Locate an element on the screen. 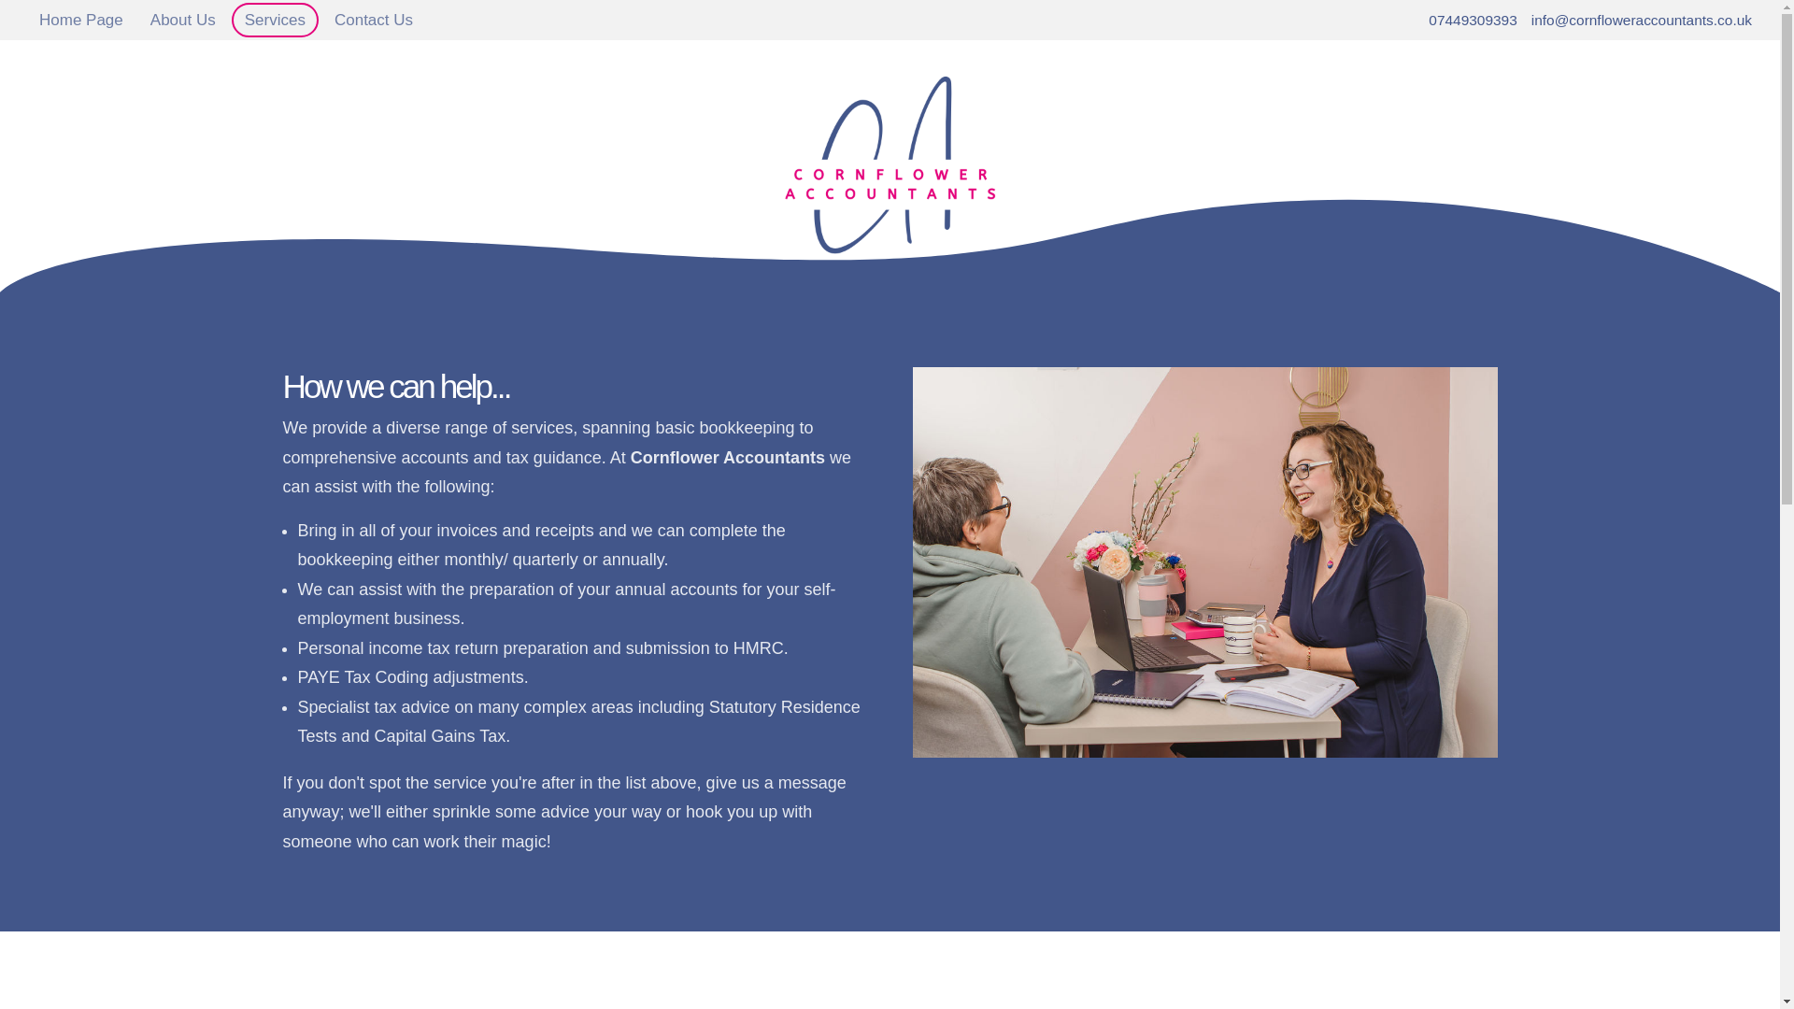 The width and height of the screenshot is (1794, 1009). Contact Us is located at coordinates (373, 20).